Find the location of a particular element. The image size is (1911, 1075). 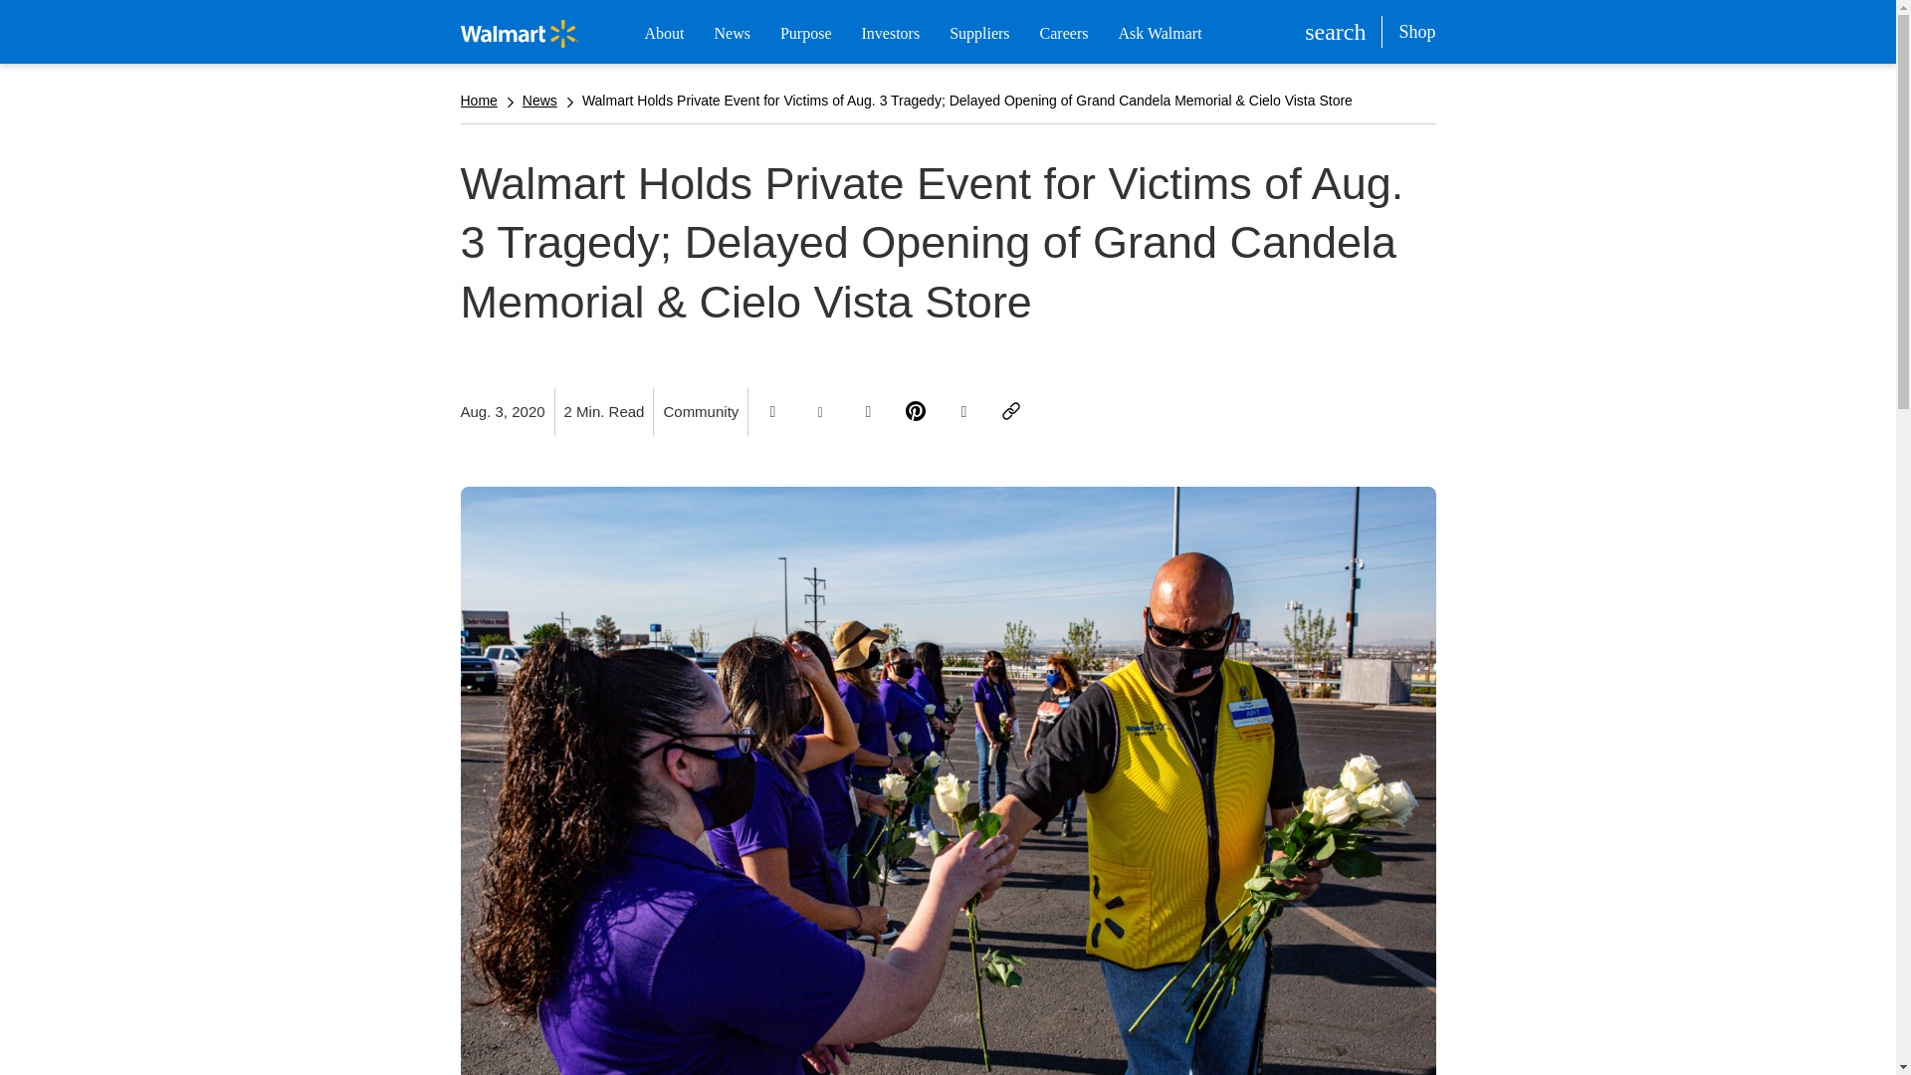

News is located at coordinates (731, 34).